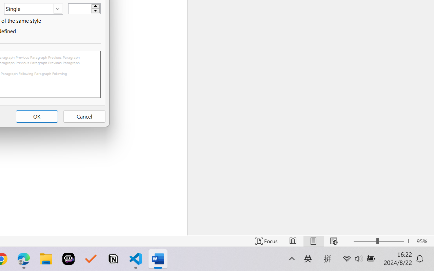  I want to click on At:, so click(84, 8).